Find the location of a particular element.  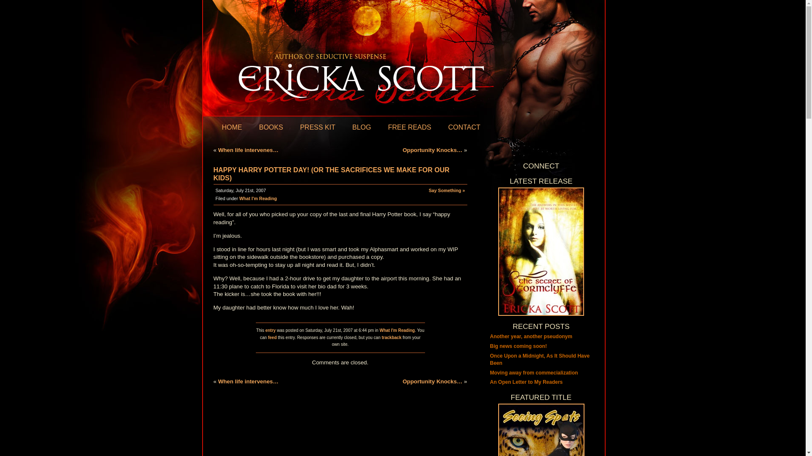

HOME is located at coordinates (232, 128).